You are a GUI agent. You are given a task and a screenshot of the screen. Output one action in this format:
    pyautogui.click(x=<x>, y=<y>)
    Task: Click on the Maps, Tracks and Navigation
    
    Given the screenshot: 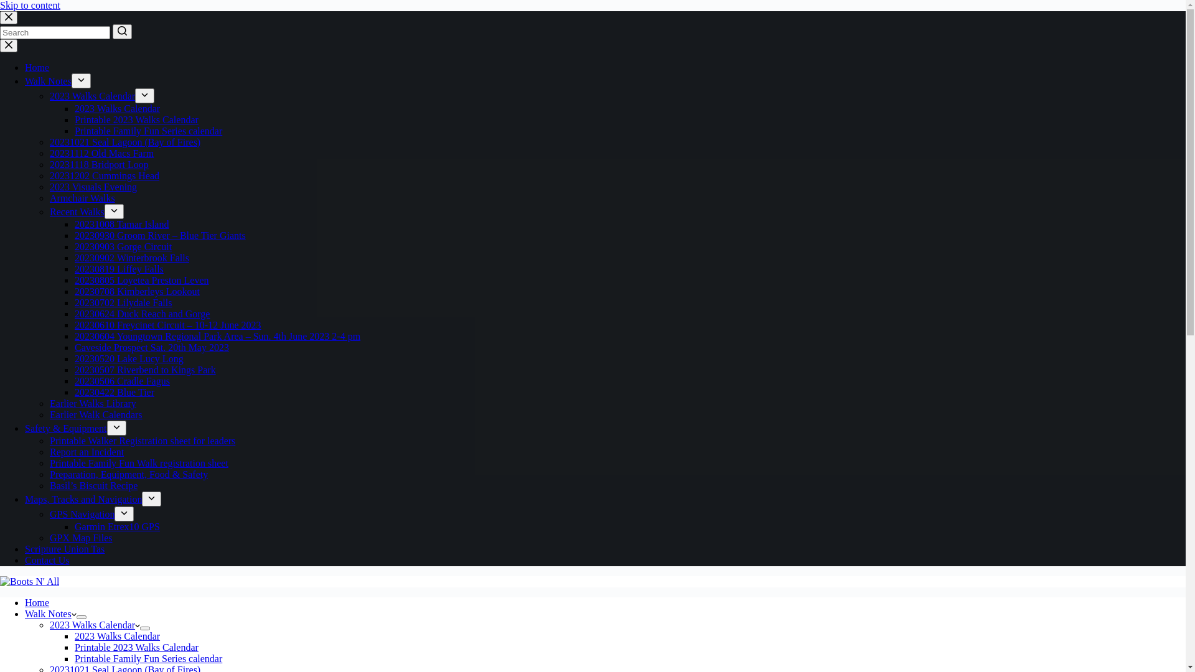 What is the action you would take?
    pyautogui.click(x=83, y=499)
    